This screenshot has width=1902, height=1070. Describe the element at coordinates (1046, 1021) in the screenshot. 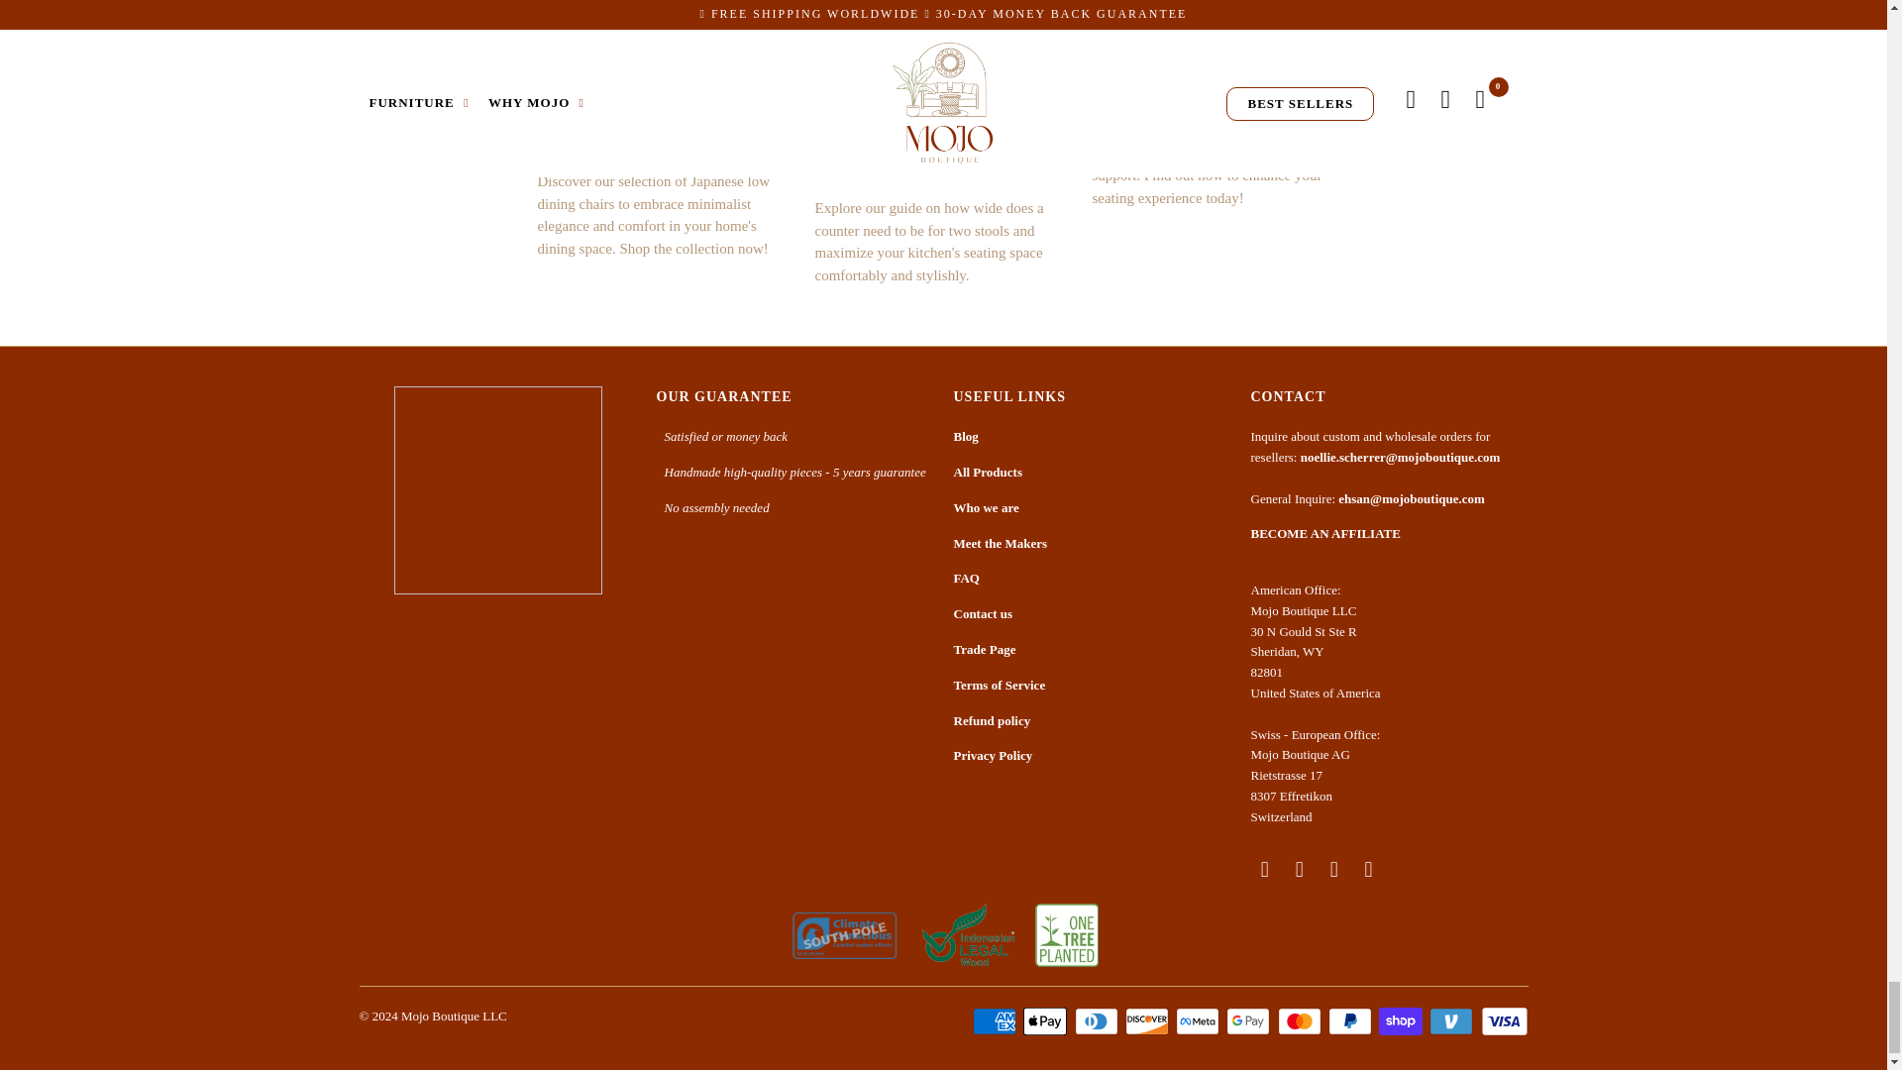

I see `Apple Pay` at that location.